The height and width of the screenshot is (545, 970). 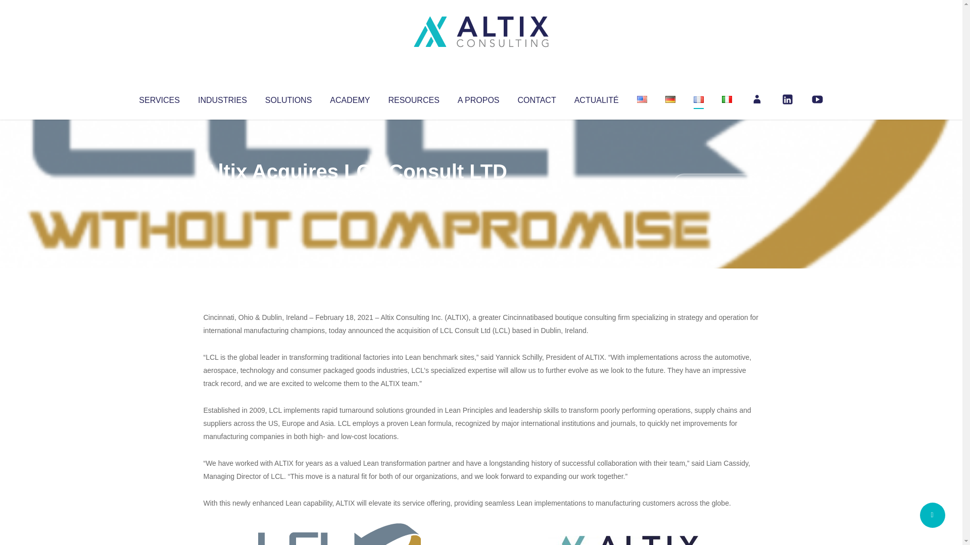 What do you see at coordinates (413, 98) in the screenshot?
I see `RESOURCES` at bounding box center [413, 98].